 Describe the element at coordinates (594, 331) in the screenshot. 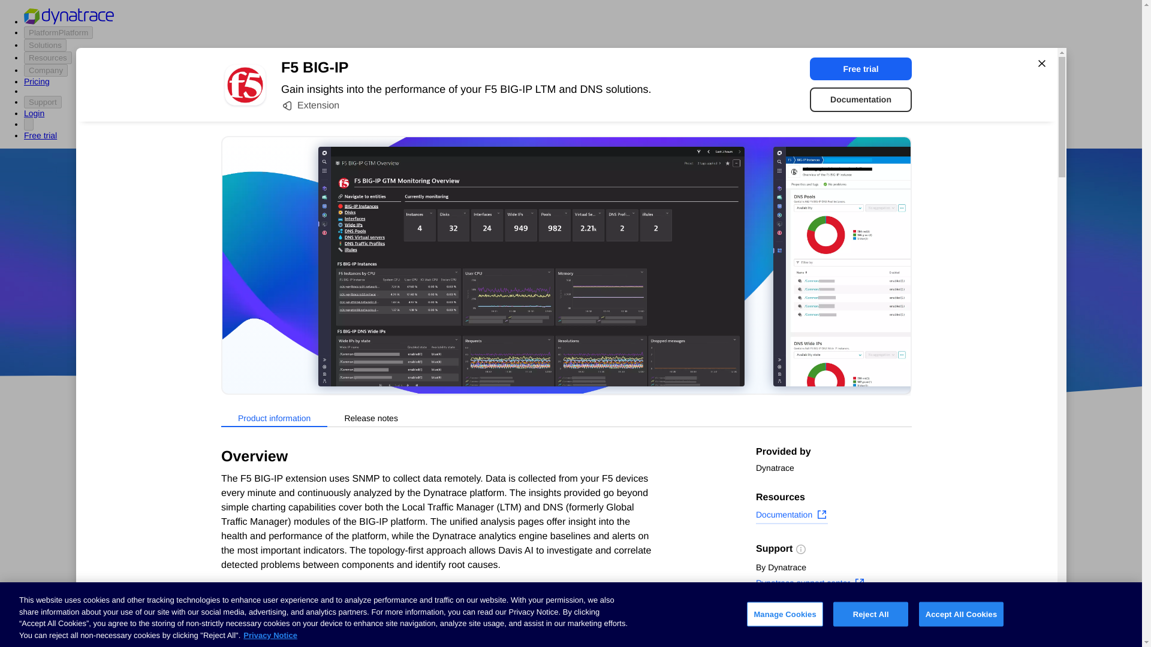

I see `Google Cloud` at that location.